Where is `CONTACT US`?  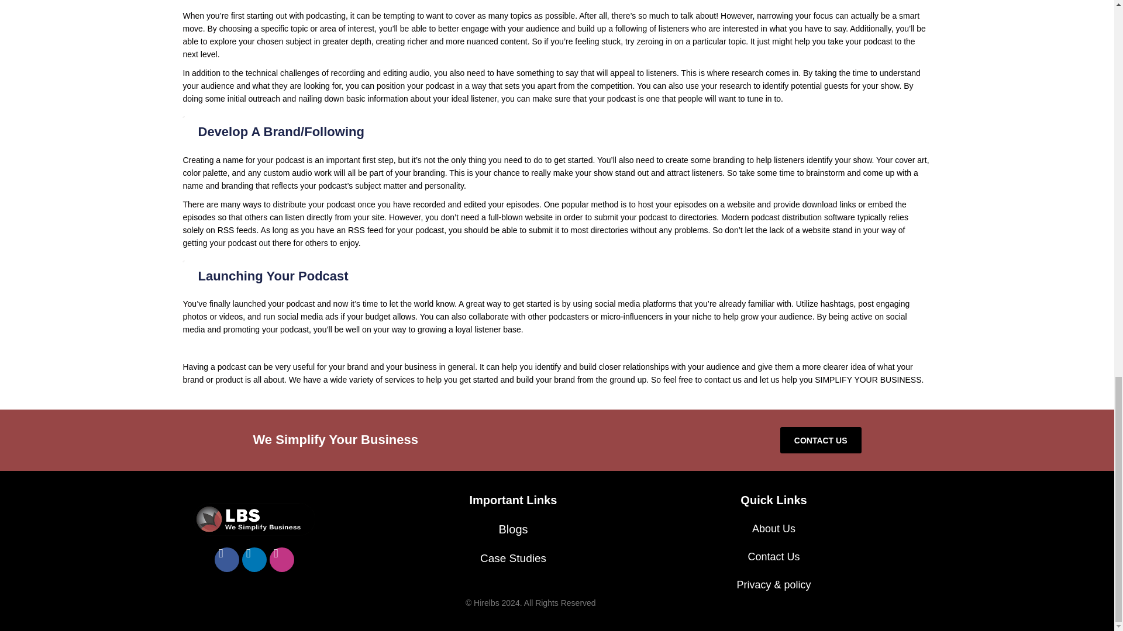
CONTACT US is located at coordinates (821, 441).